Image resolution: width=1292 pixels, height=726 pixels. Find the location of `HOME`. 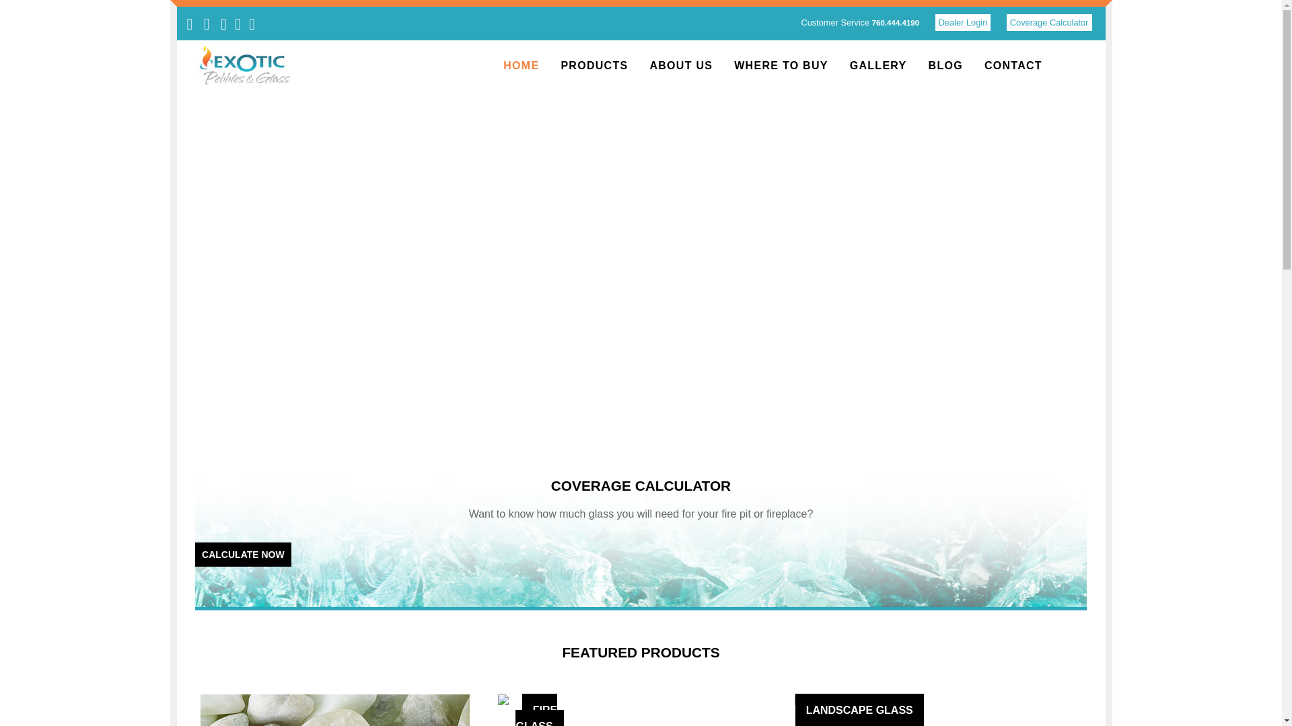

HOME is located at coordinates (521, 66).